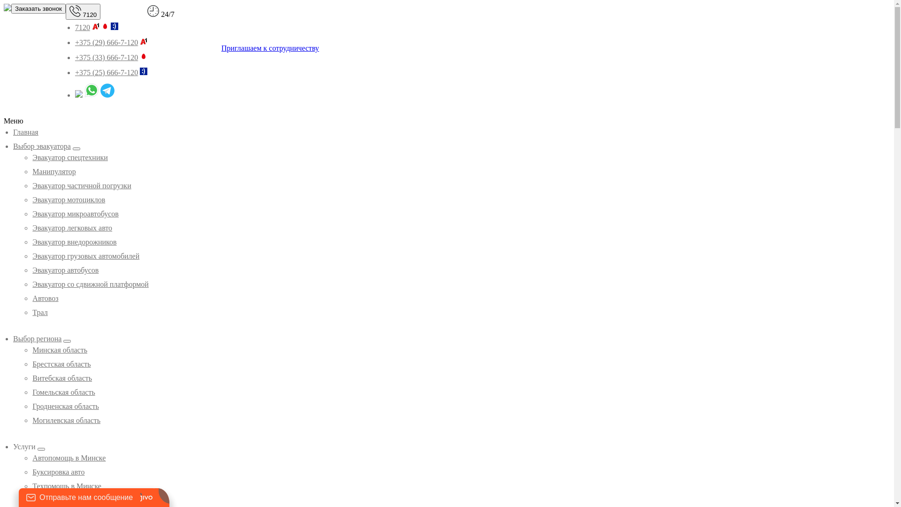  What do you see at coordinates (83, 12) in the screenshot?
I see `7120` at bounding box center [83, 12].